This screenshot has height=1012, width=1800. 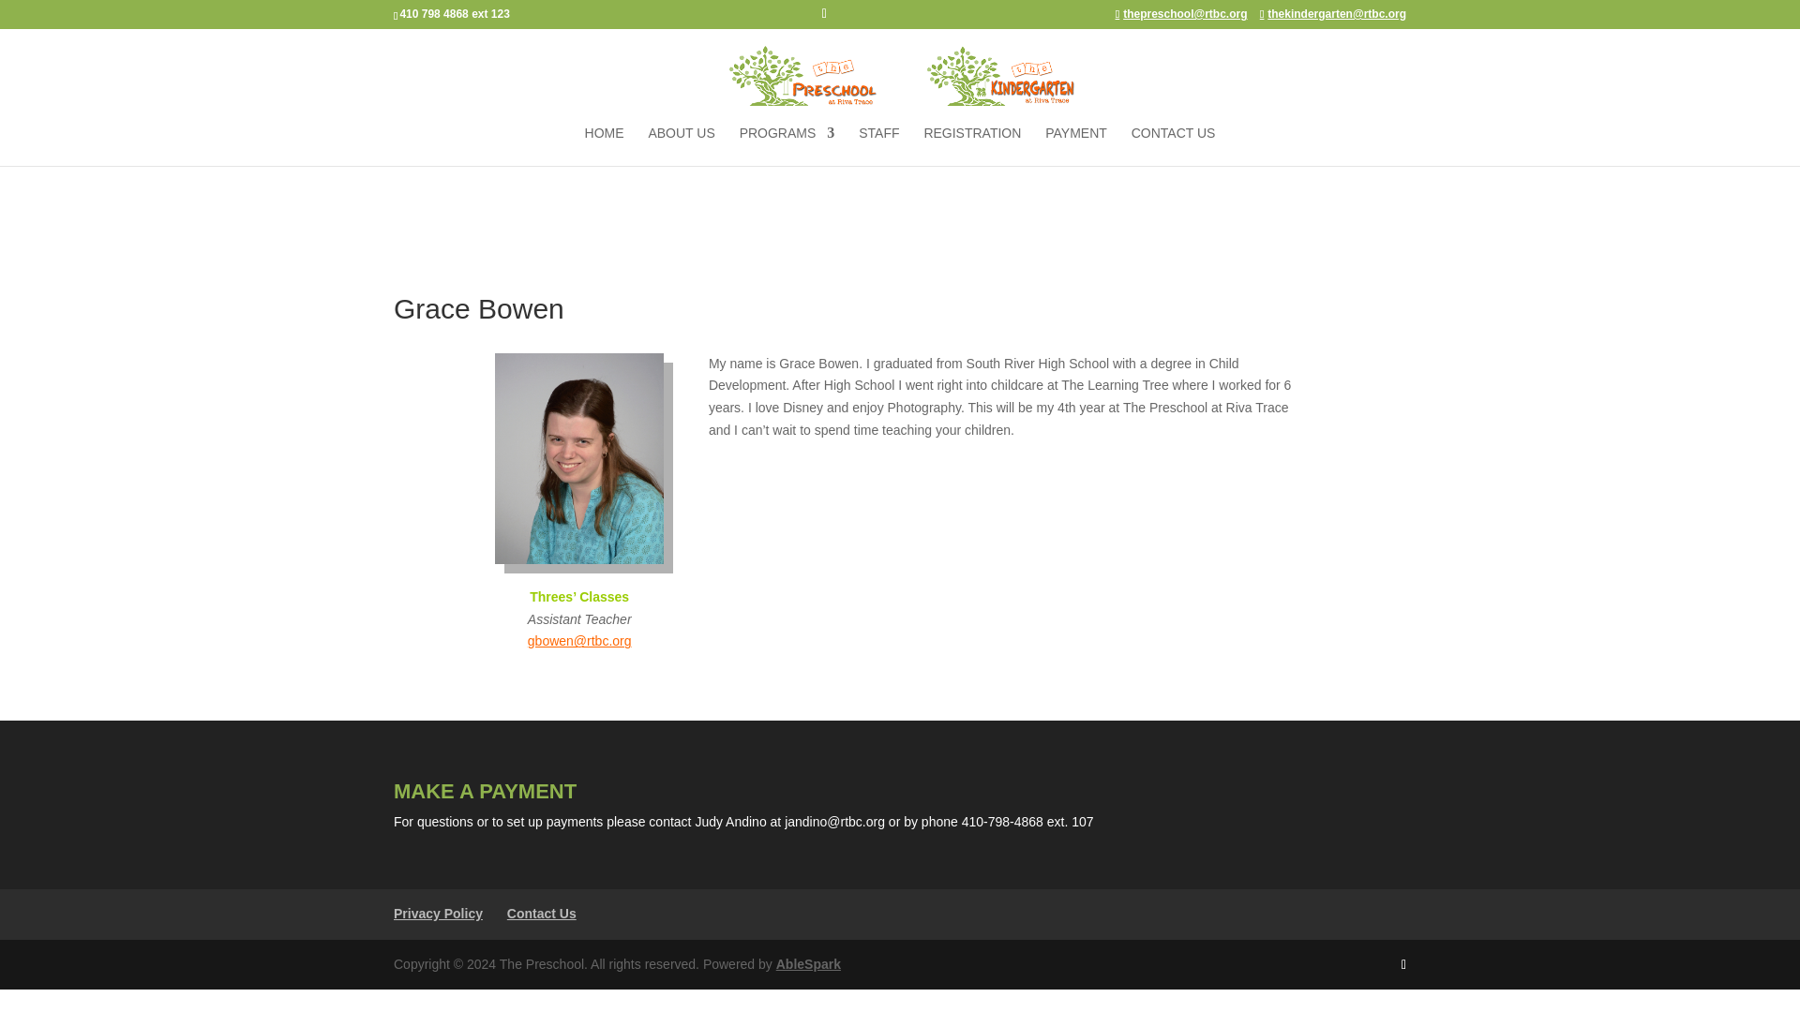 I want to click on PAYMENT, so click(x=1076, y=146).